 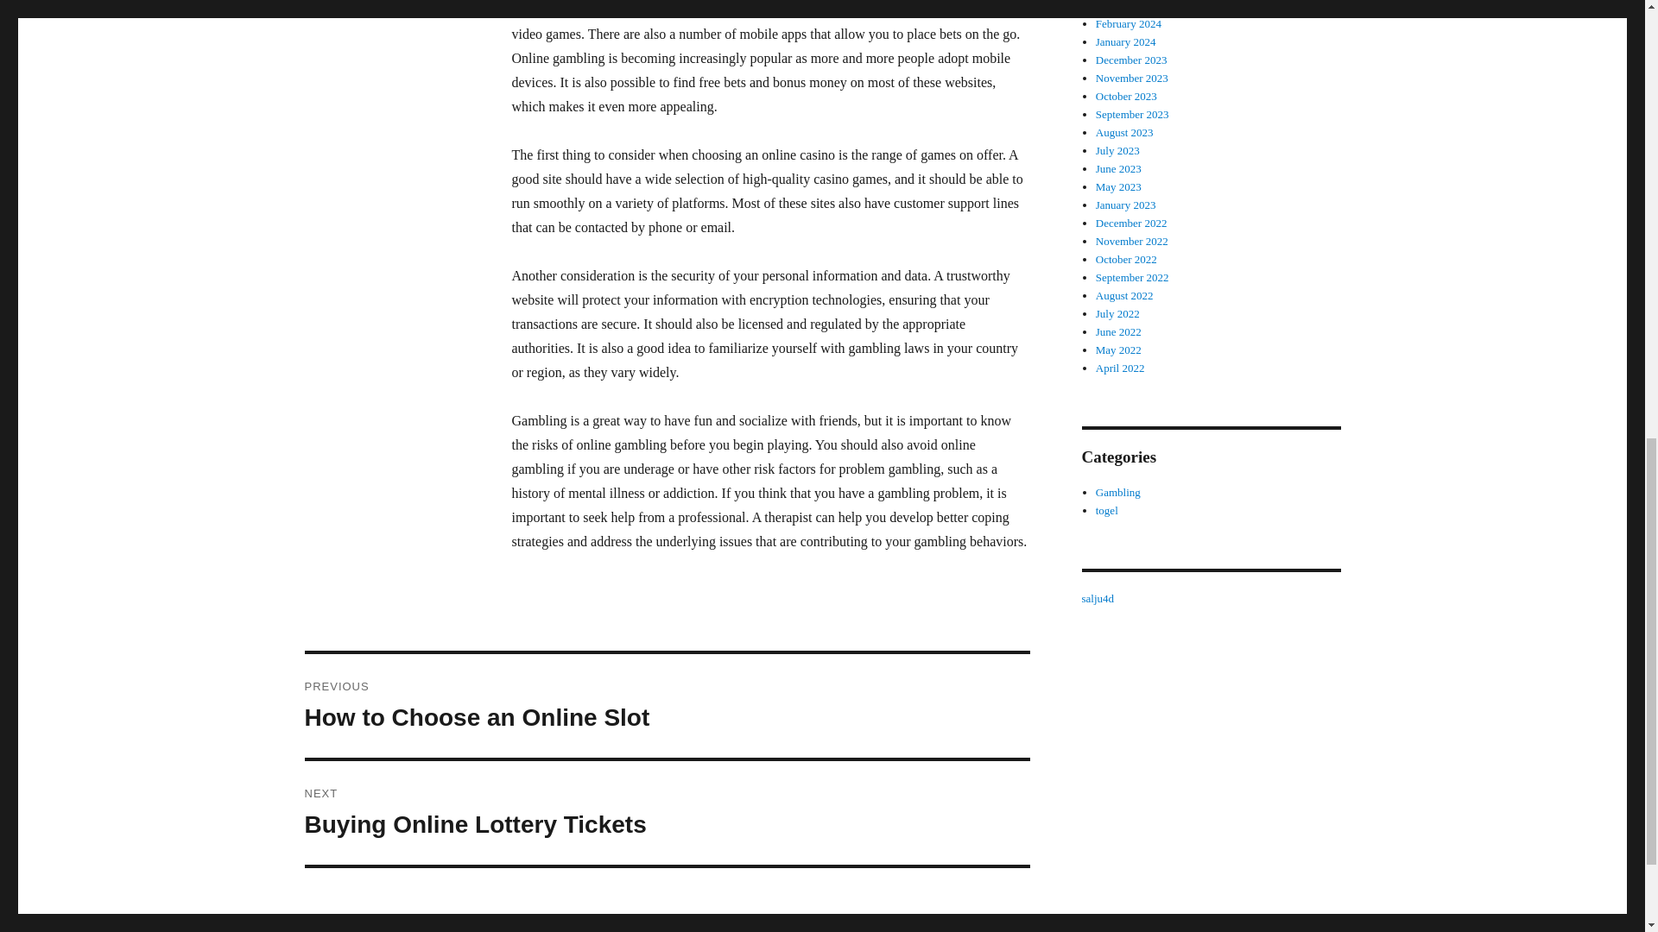 What do you see at coordinates (1124, 131) in the screenshot?
I see `August 2023` at bounding box center [1124, 131].